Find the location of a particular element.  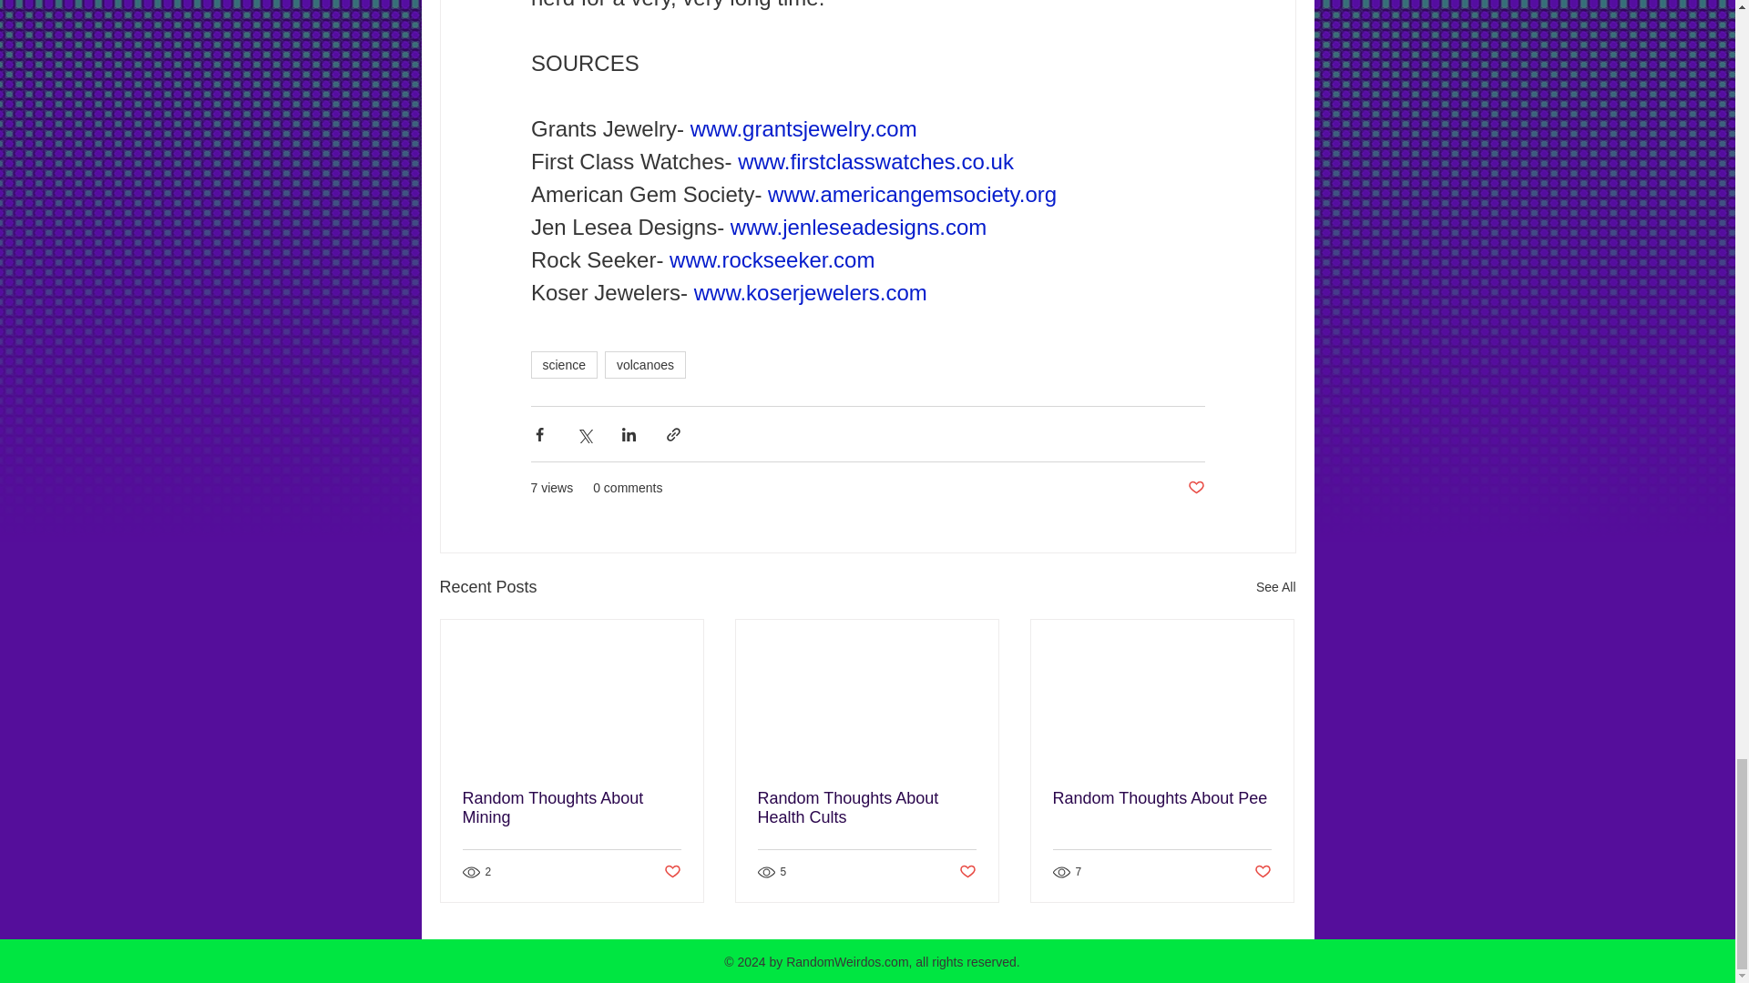

Post not marked as liked is located at coordinates (670, 872).